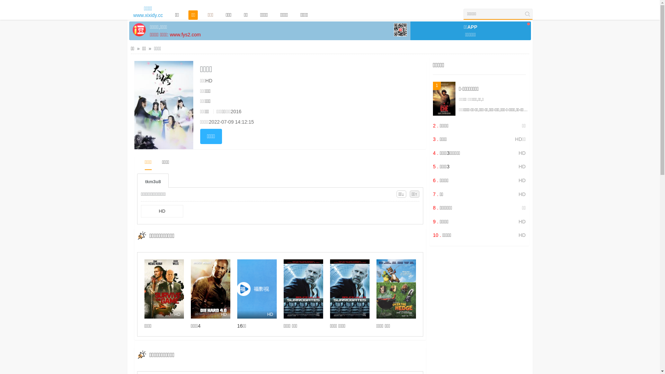  I want to click on HD, so click(257, 289).